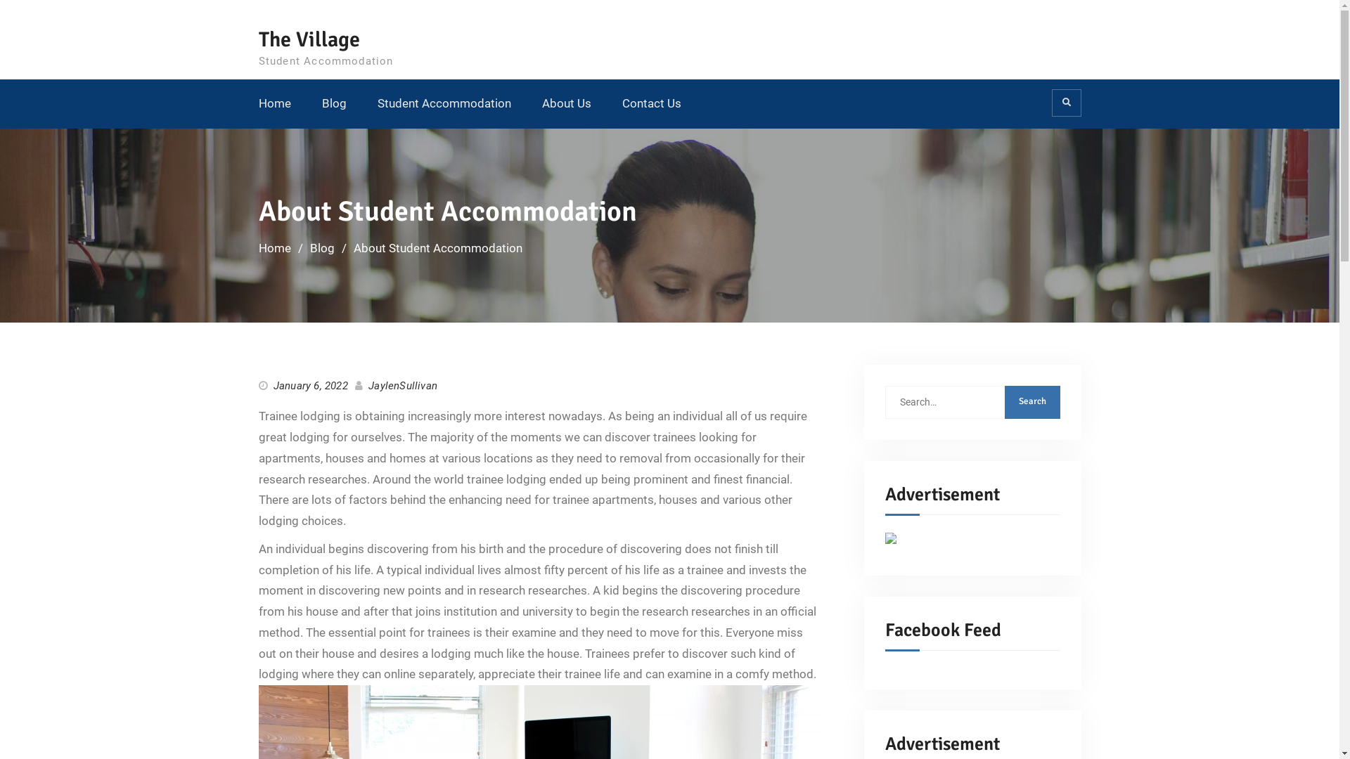  I want to click on Search for:, so click(972, 402).